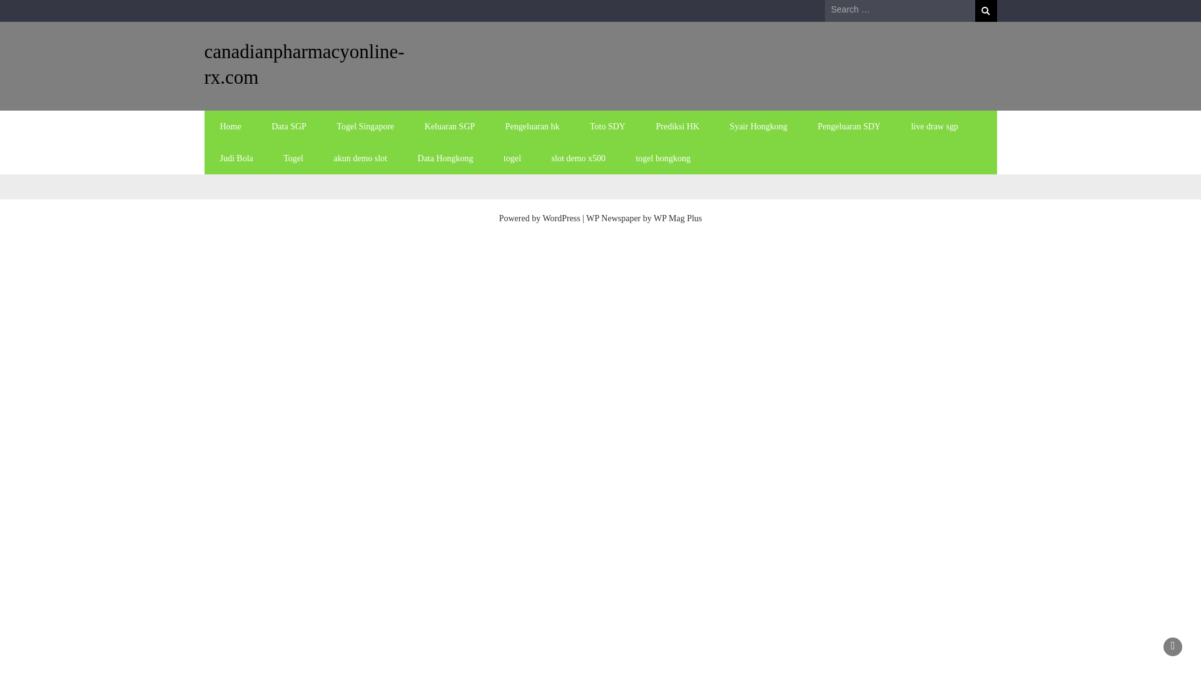 This screenshot has width=1201, height=675. I want to click on Home, so click(230, 126).